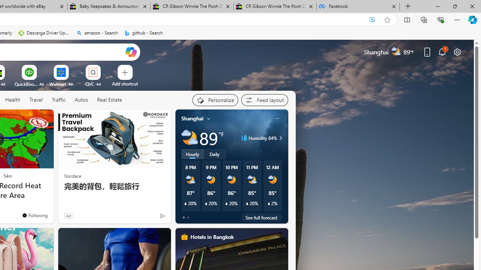 Image resolution: width=481 pixels, height=270 pixels. Describe the element at coordinates (36, 100) in the screenshot. I see `Travel` at that location.